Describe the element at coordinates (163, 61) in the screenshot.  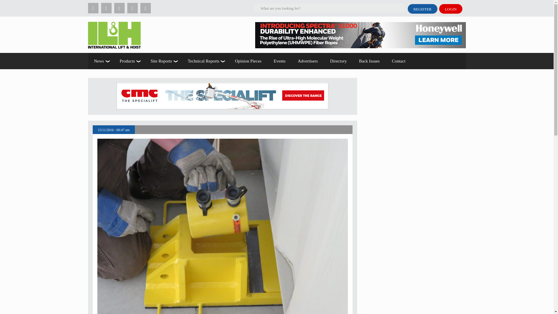
I see `Site Reports` at that location.